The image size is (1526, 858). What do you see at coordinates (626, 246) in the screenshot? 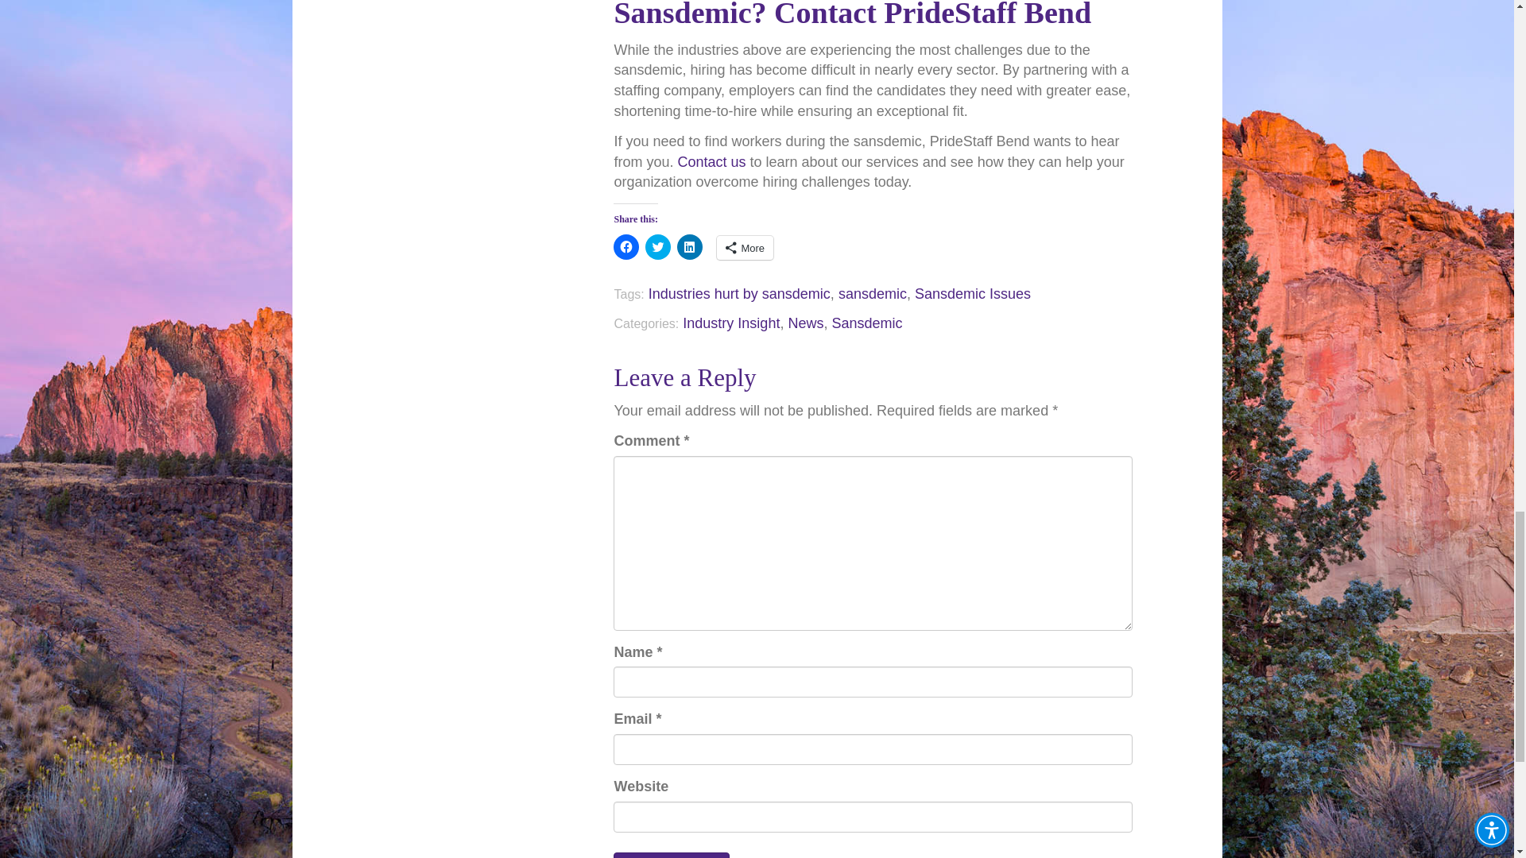
I see `Click to share on Facebook` at bounding box center [626, 246].